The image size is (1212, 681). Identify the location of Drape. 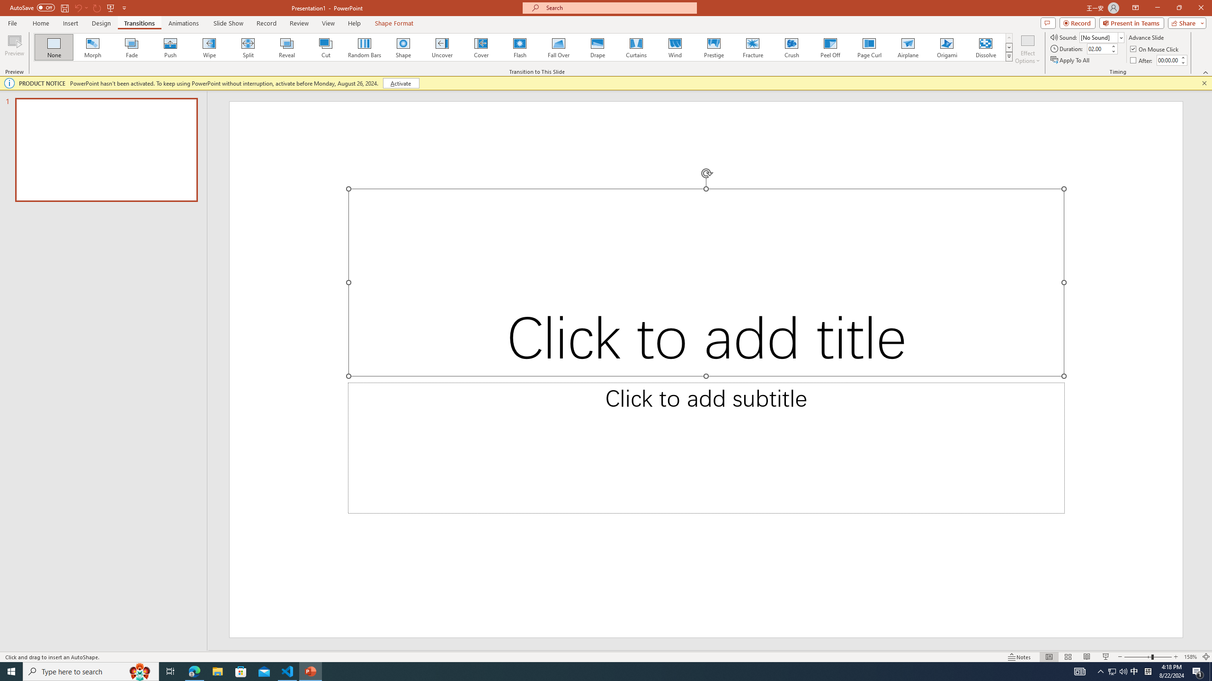
(597, 47).